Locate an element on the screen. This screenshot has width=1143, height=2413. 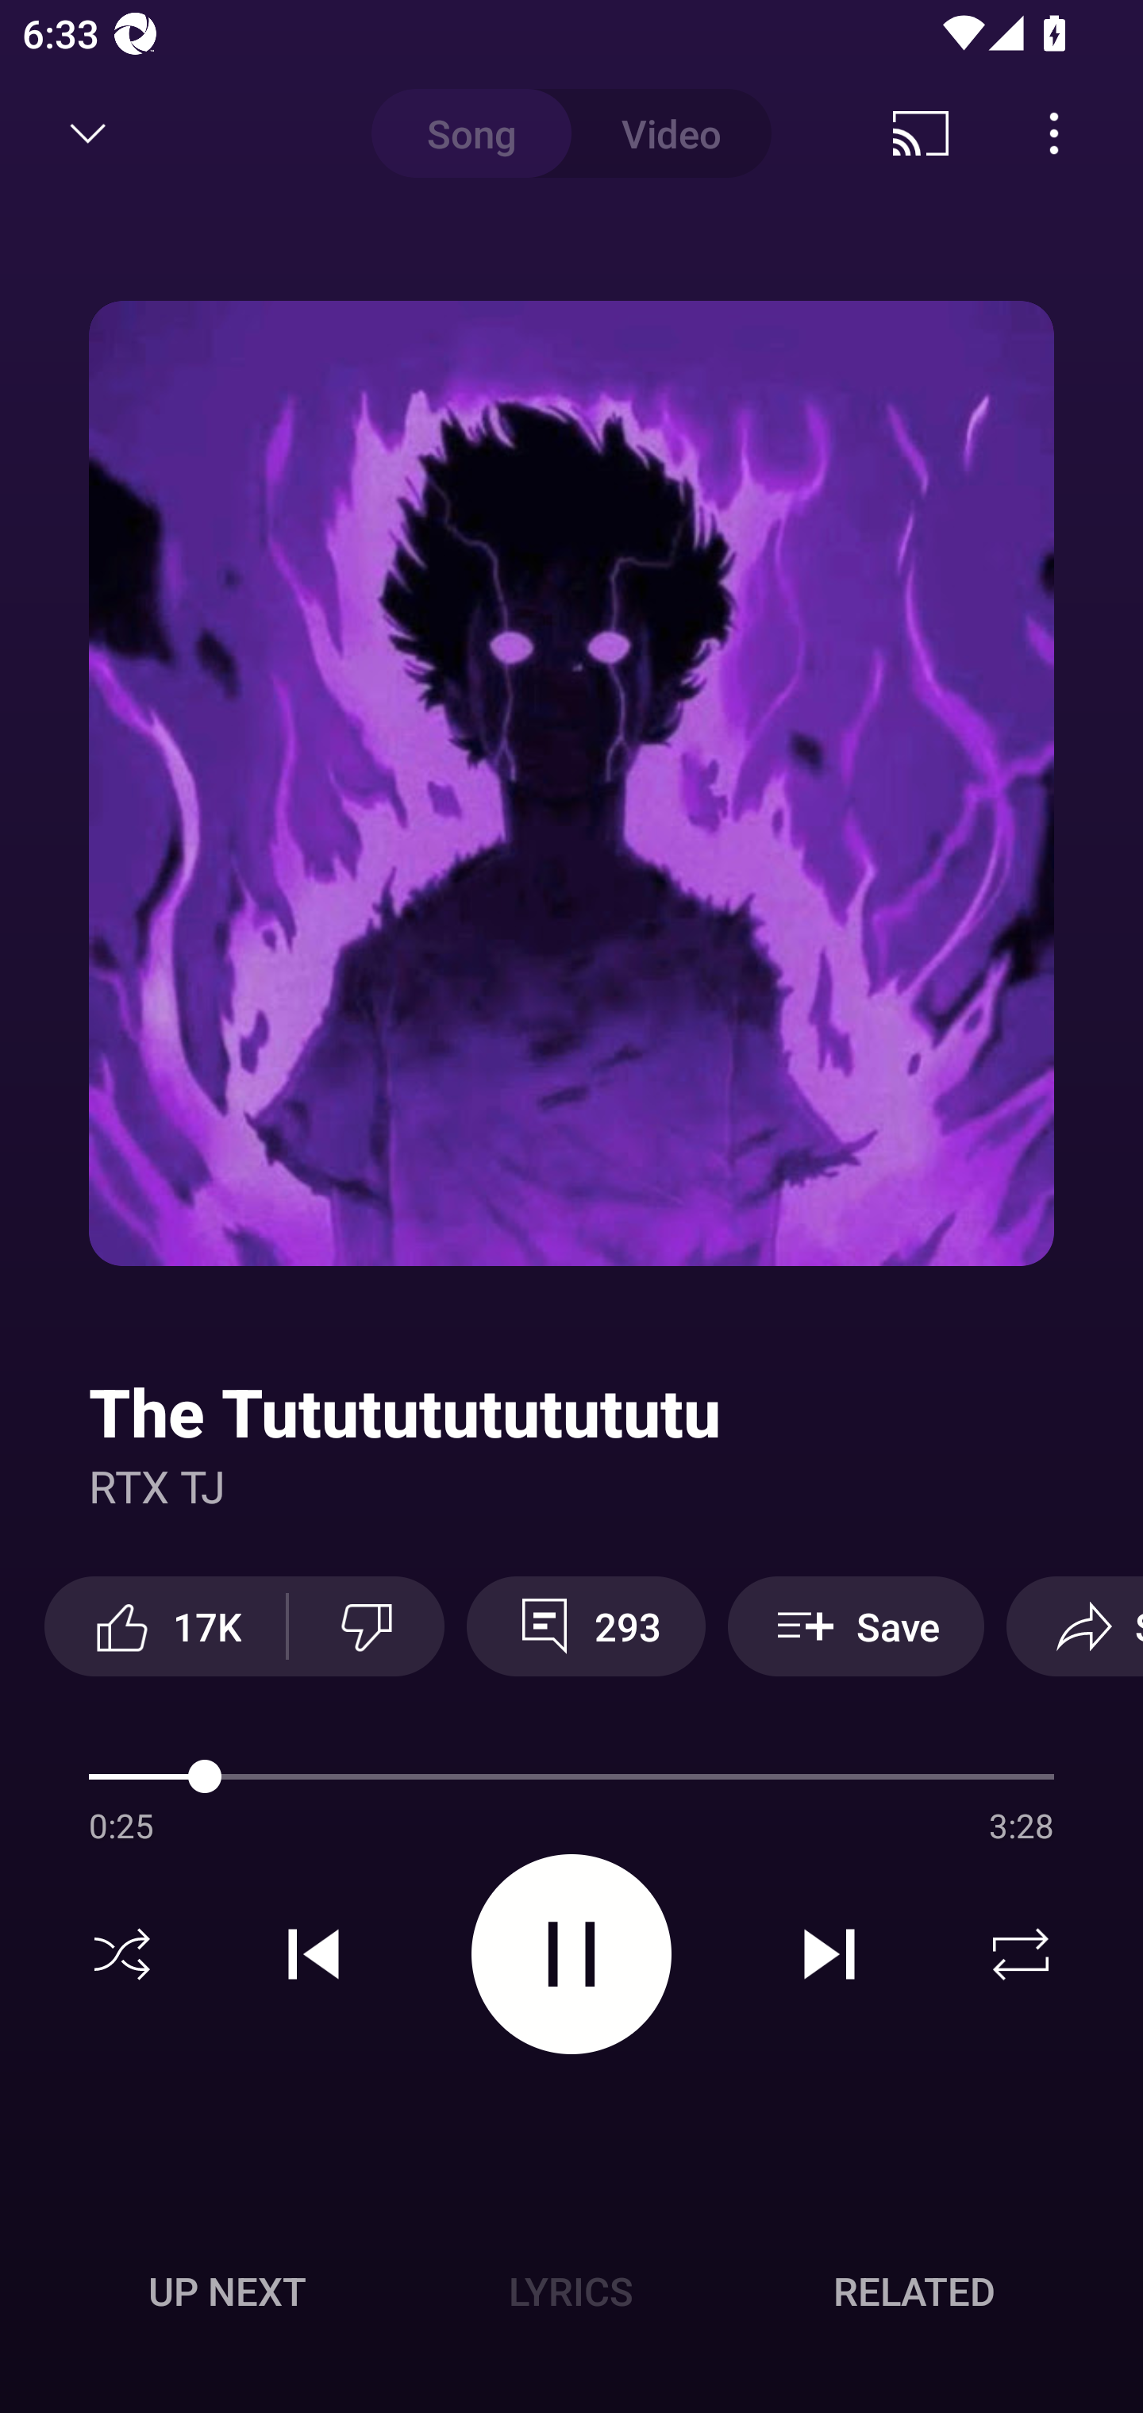
Up next UP NEXT Lyrics LYRICS Related RELATED is located at coordinates (571, 2296).